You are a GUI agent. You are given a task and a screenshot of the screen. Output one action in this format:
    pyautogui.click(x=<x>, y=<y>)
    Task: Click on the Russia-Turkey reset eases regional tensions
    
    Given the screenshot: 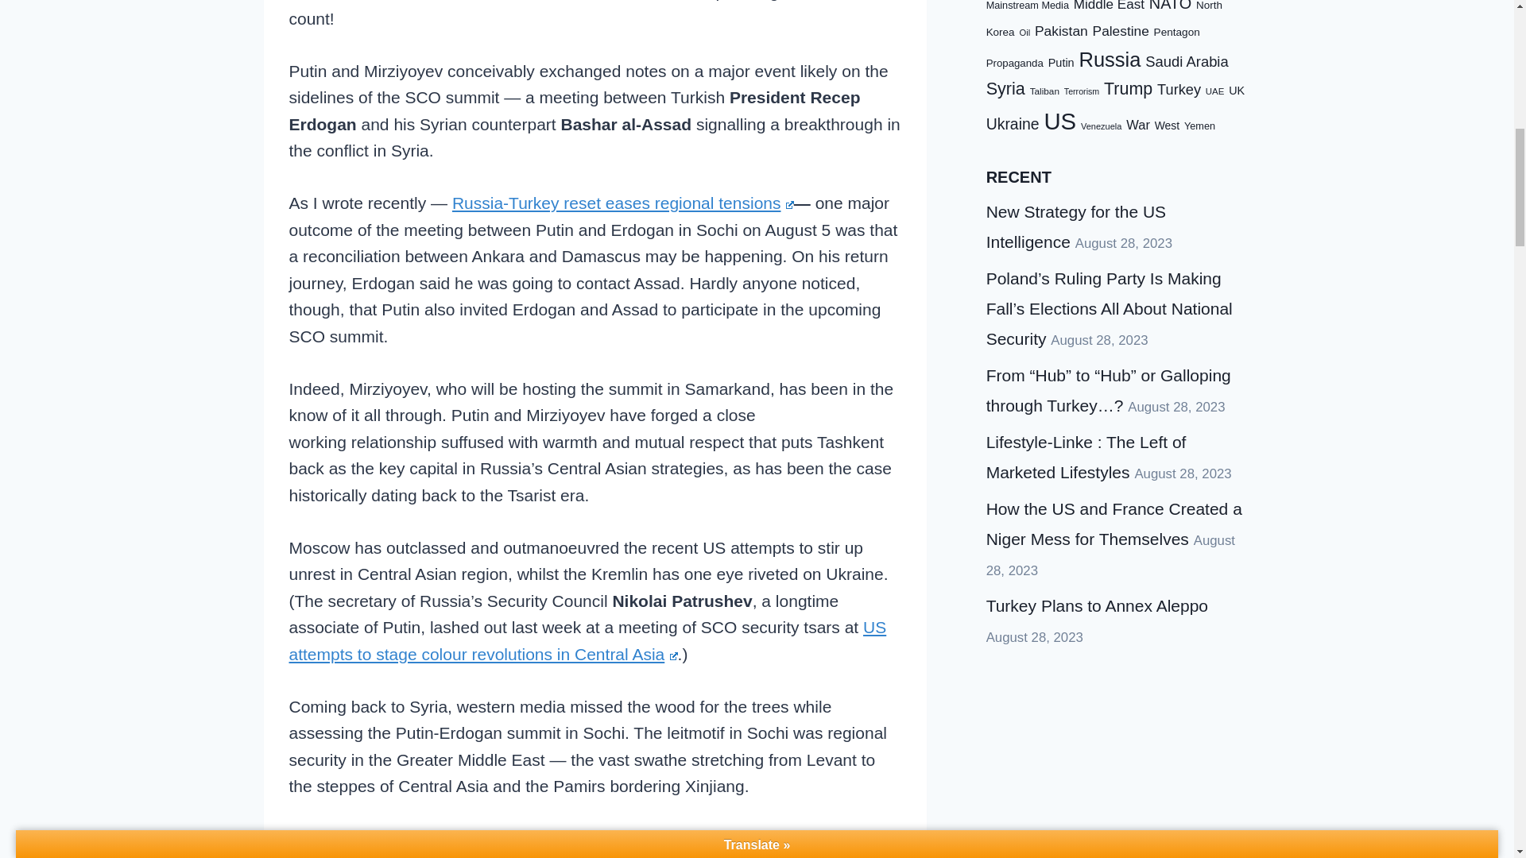 What is the action you would take?
    pyautogui.click(x=622, y=203)
    